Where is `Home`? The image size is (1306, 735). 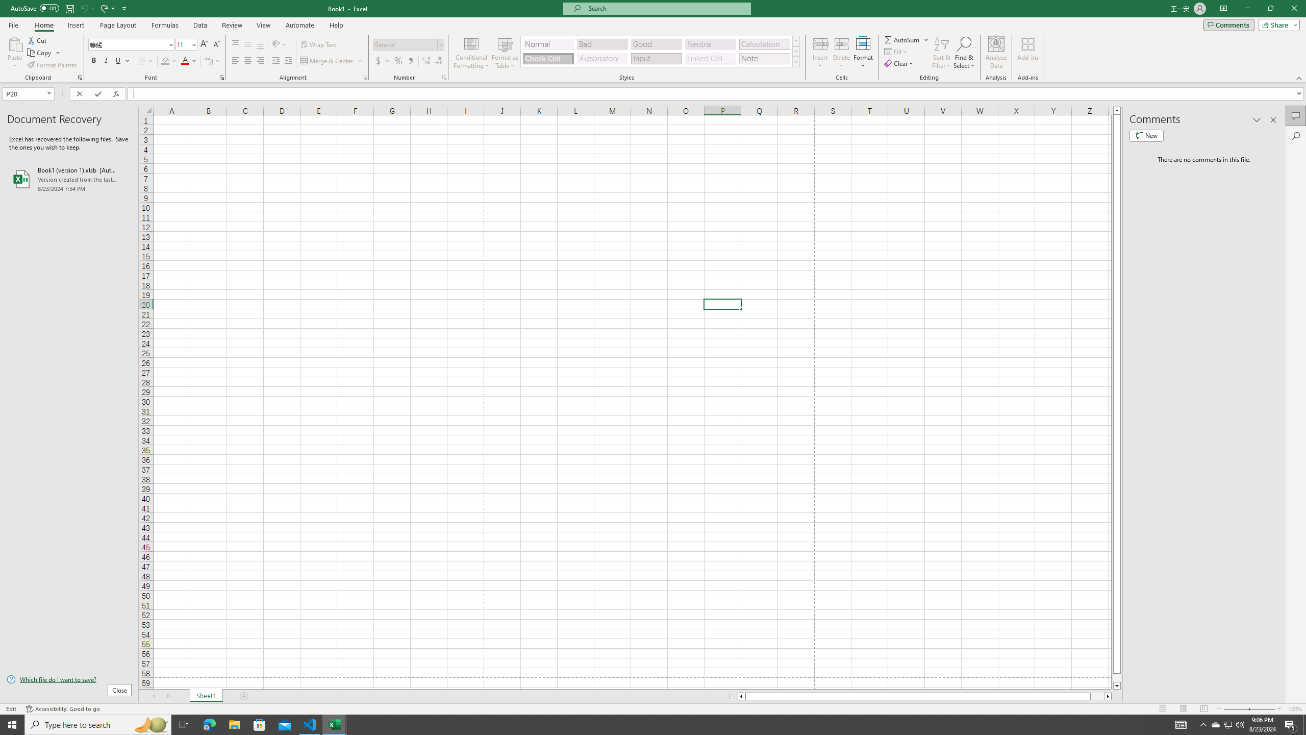
Home is located at coordinates (43, 25).